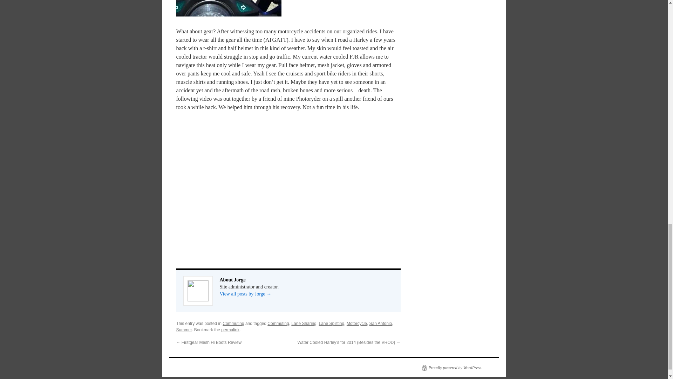  What do you see at coordinates (331, 323) in the screenshot?
I see `Lane Splitting` at bounding box center [331, 323].